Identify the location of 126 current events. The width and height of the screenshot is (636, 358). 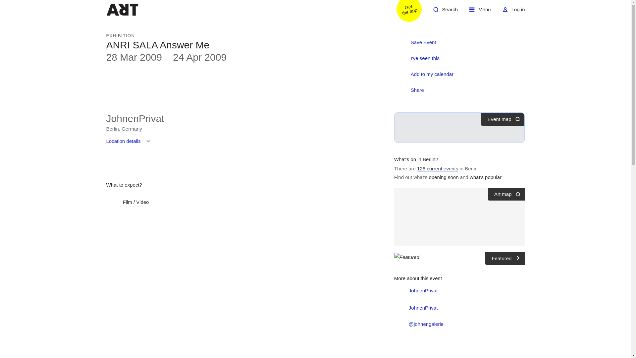
(445, 12).